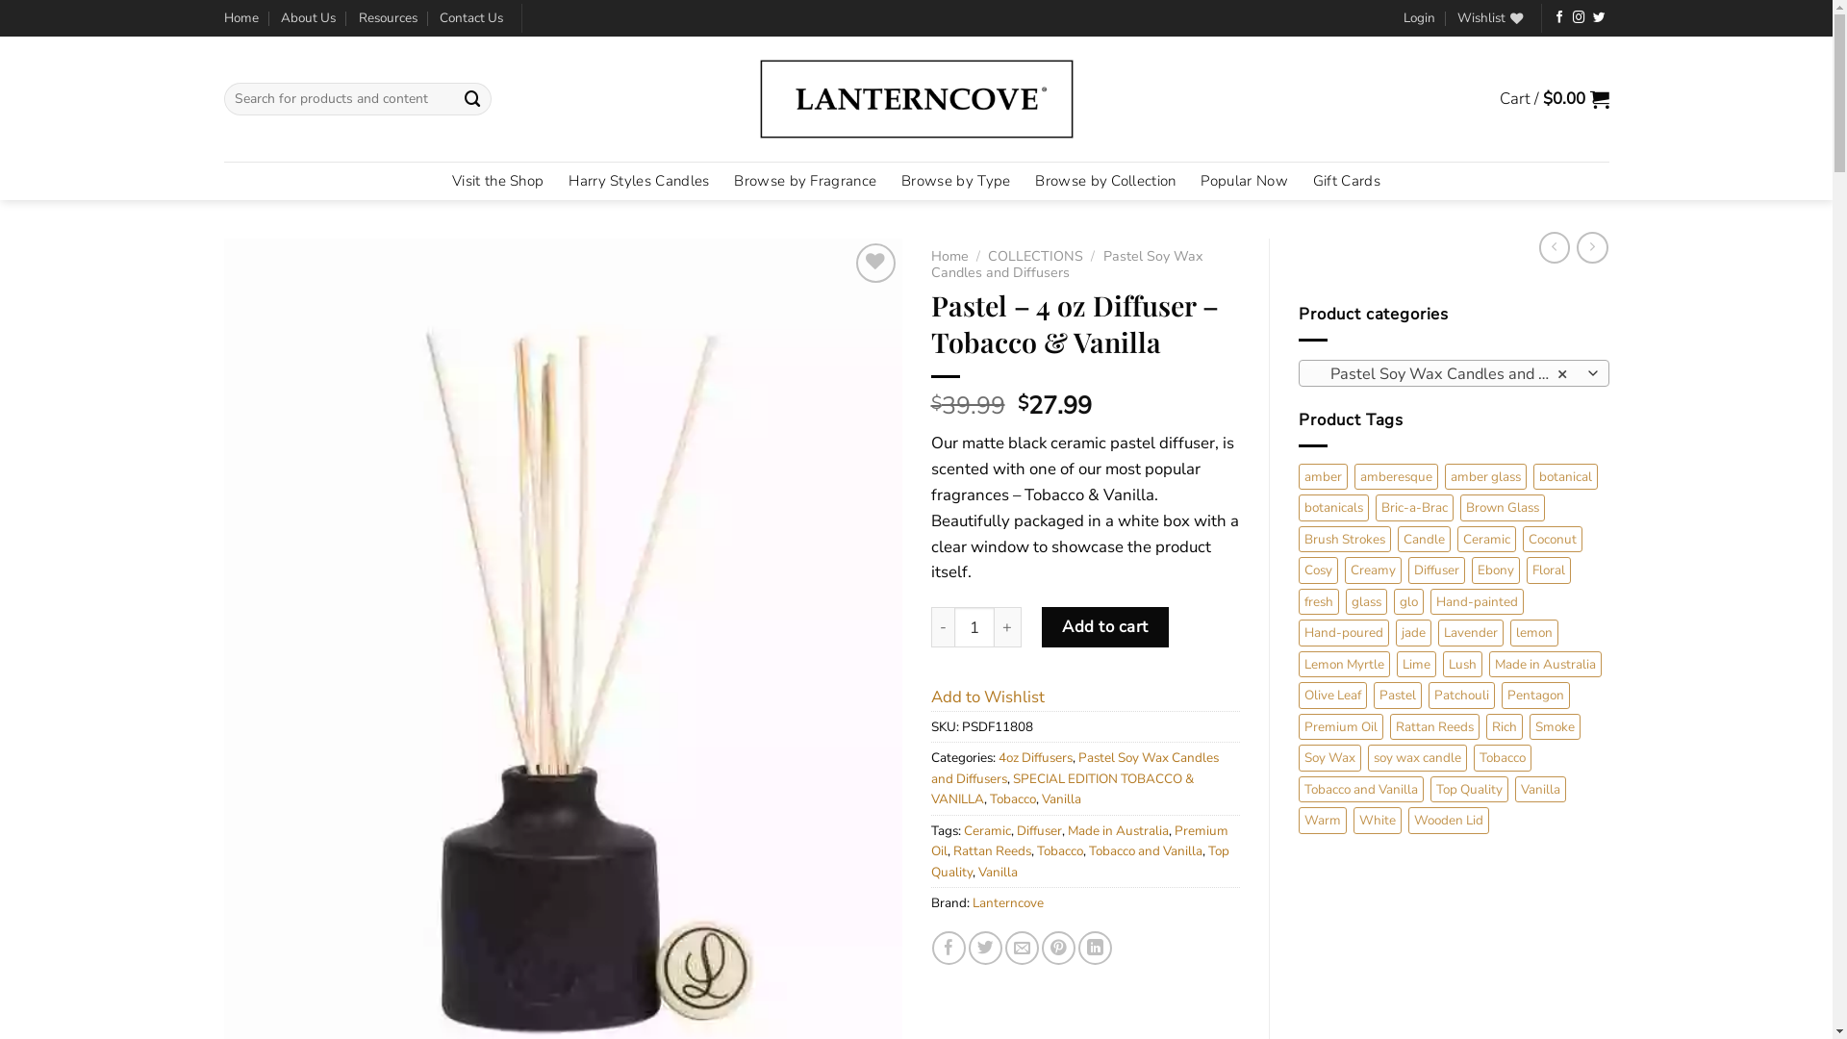 This screenshot has width=1847, height=1039. What do you see at coordinates (1345, 665) in the screenshot?
I see `Lemon Myrtle` at bounding box center [1345, 665].